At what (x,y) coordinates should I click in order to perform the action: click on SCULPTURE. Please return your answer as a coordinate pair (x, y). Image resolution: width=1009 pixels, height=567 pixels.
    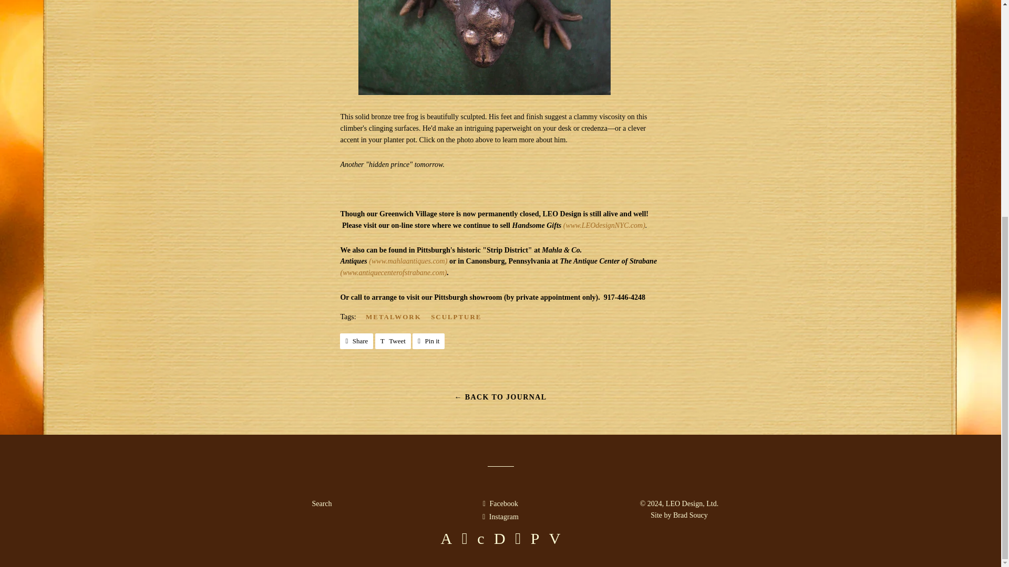
    Looking at the image, I should click on (429, 341).